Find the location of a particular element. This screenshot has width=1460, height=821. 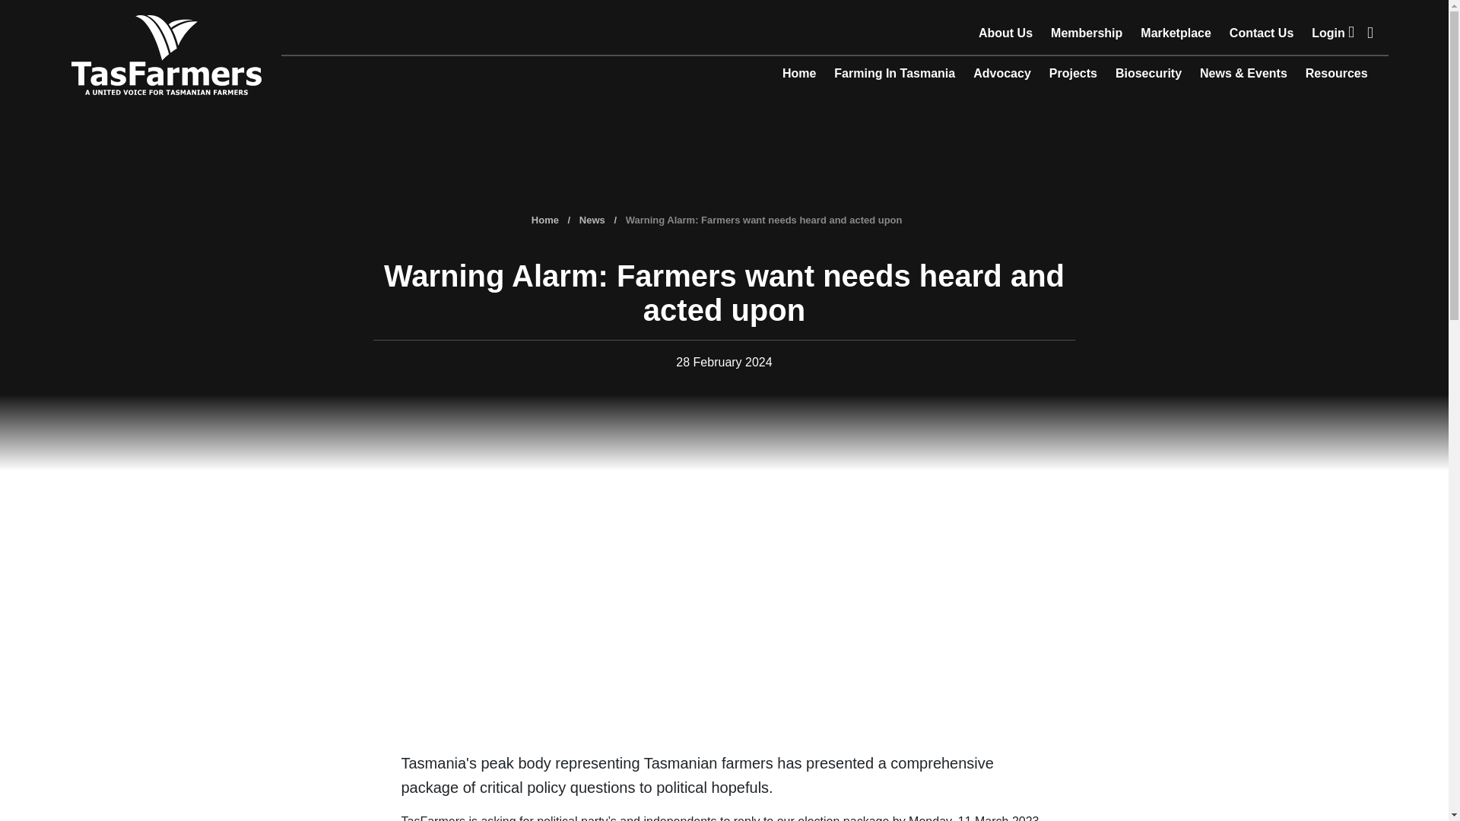

Membership is located at coordinates (1087, 35).